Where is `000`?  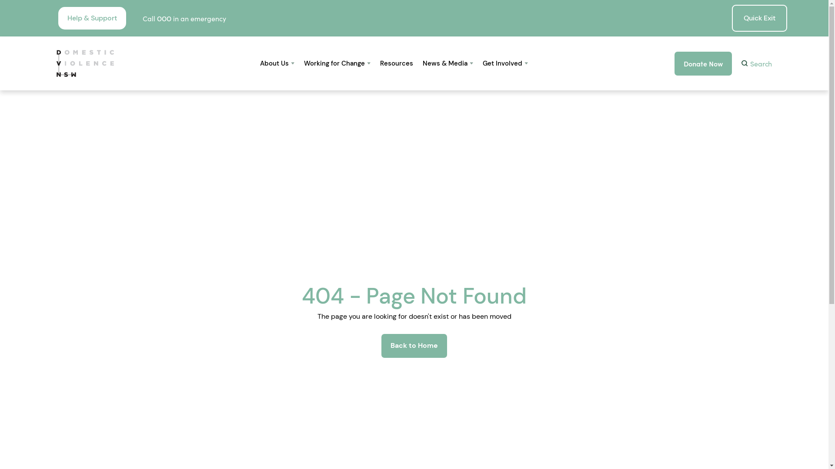 000 is located at coordinates (164, 19).